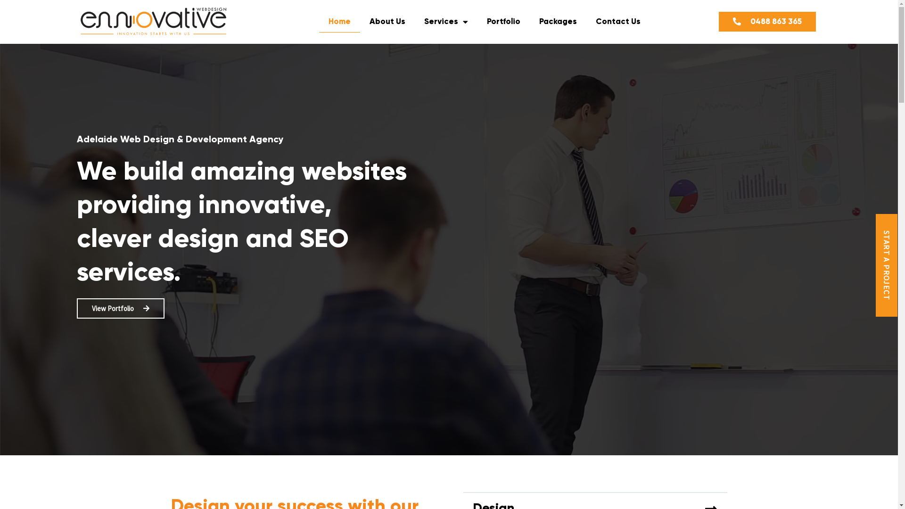 The width and height of the screenshot is (905, 509). What do you see at coordinates (767, 22) in the screenshot?
I see `0488 863 365` at bounding box center [767, 22].